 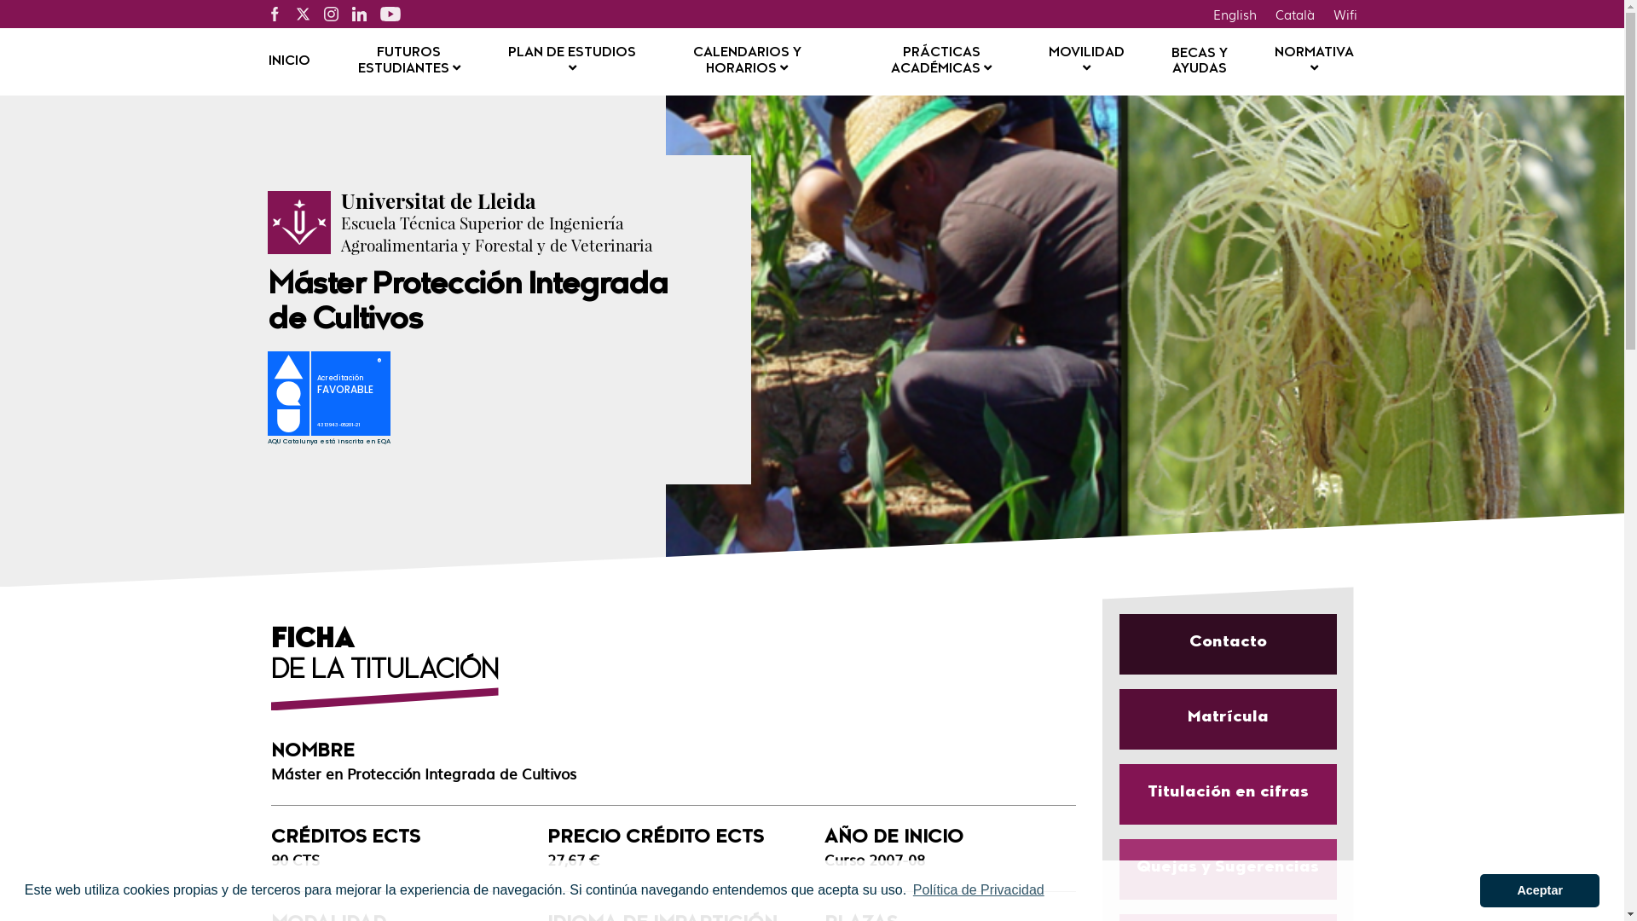 I want to click on CALENDARIOS Y HORARIOS, so click(x=747, y=61).